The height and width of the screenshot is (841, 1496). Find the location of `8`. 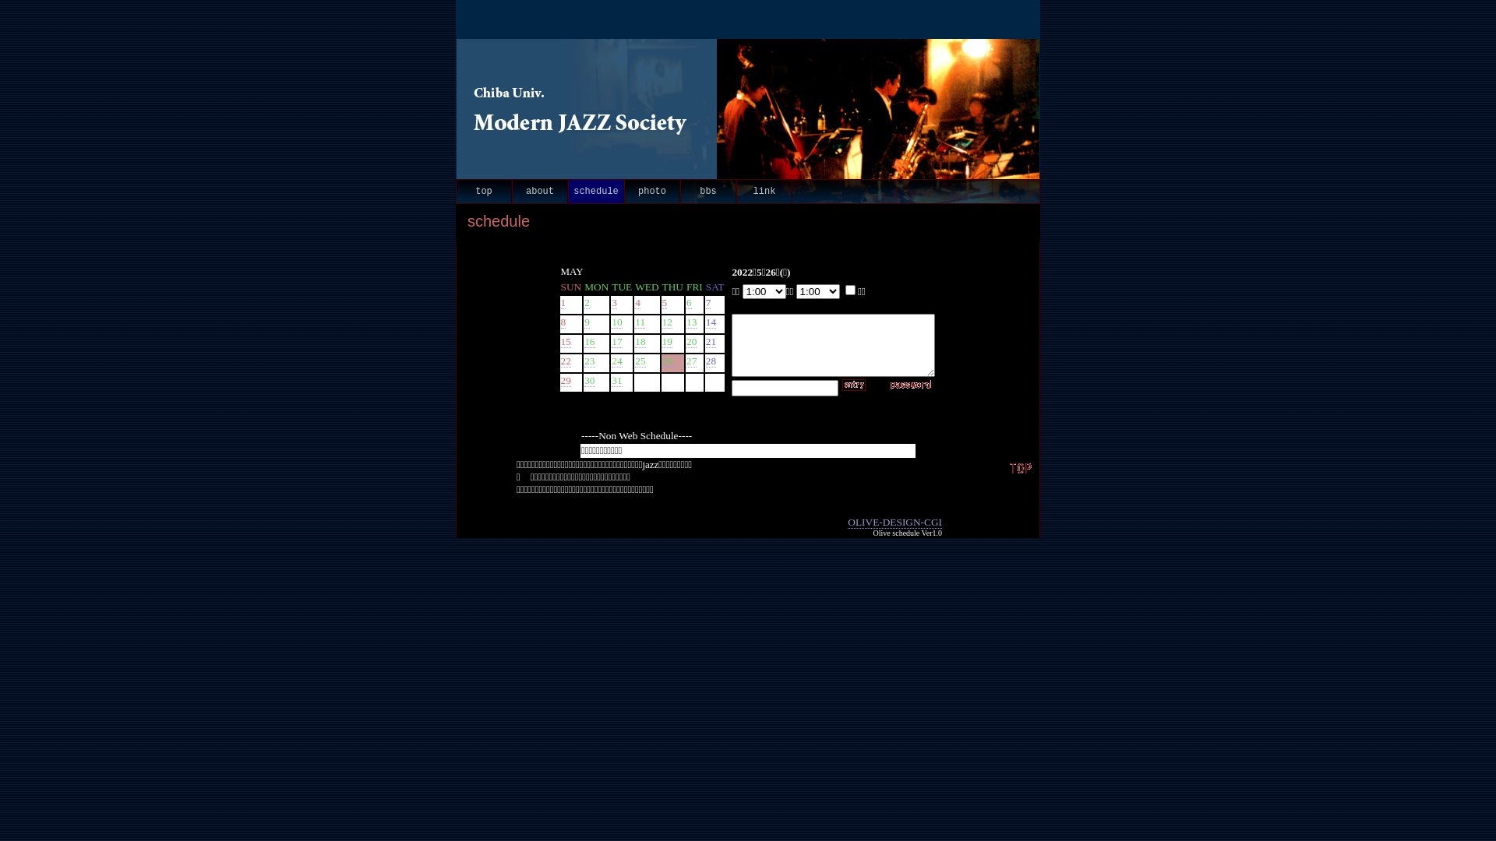

8 is located at coordinates (564, 322).